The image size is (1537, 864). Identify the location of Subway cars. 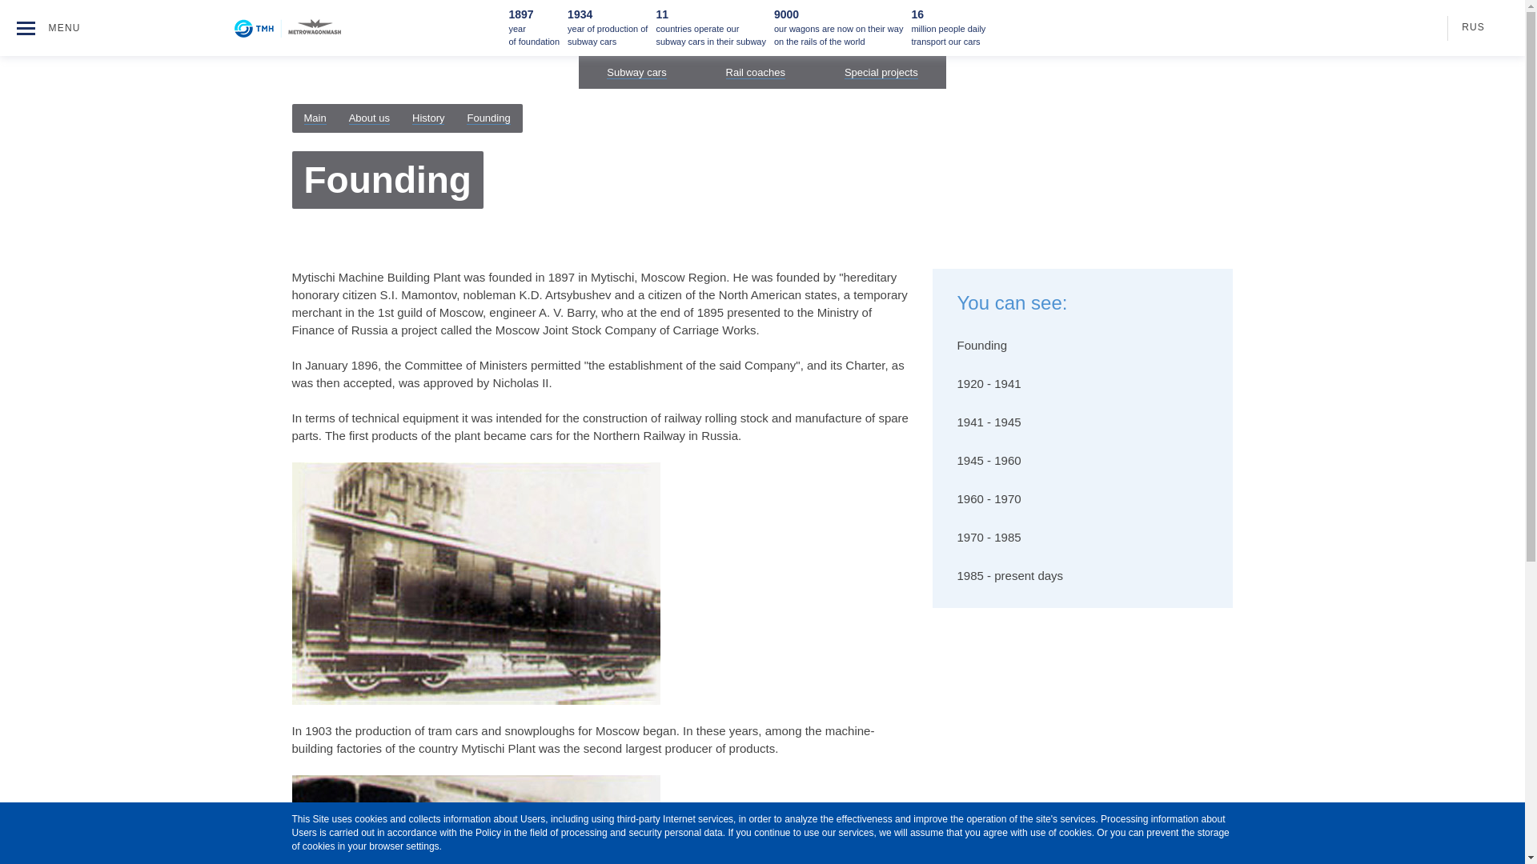
(636, 73).